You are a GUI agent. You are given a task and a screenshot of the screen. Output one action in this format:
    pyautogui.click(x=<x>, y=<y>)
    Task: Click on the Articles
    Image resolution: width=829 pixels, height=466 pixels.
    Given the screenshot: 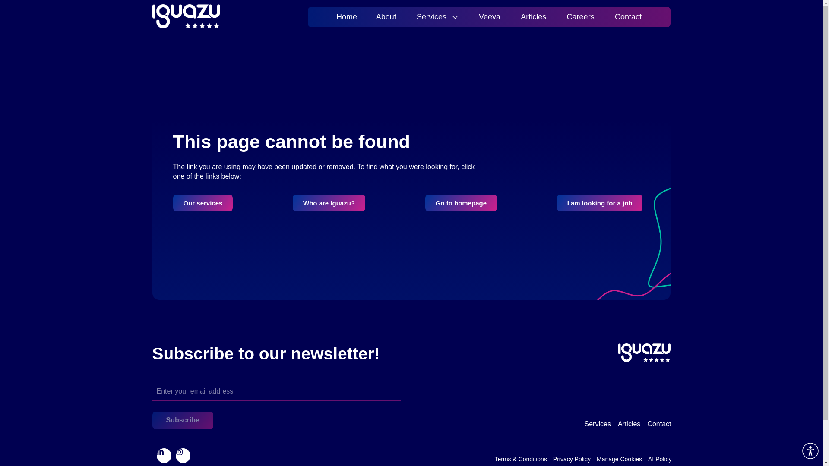 What is the action you would take?
    pyautogui.click(x=629, y=424)
    